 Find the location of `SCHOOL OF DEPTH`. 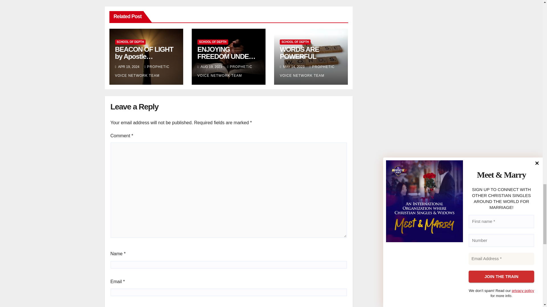

SCHOOL OF DEPTH is located at coordinates (213, 42).